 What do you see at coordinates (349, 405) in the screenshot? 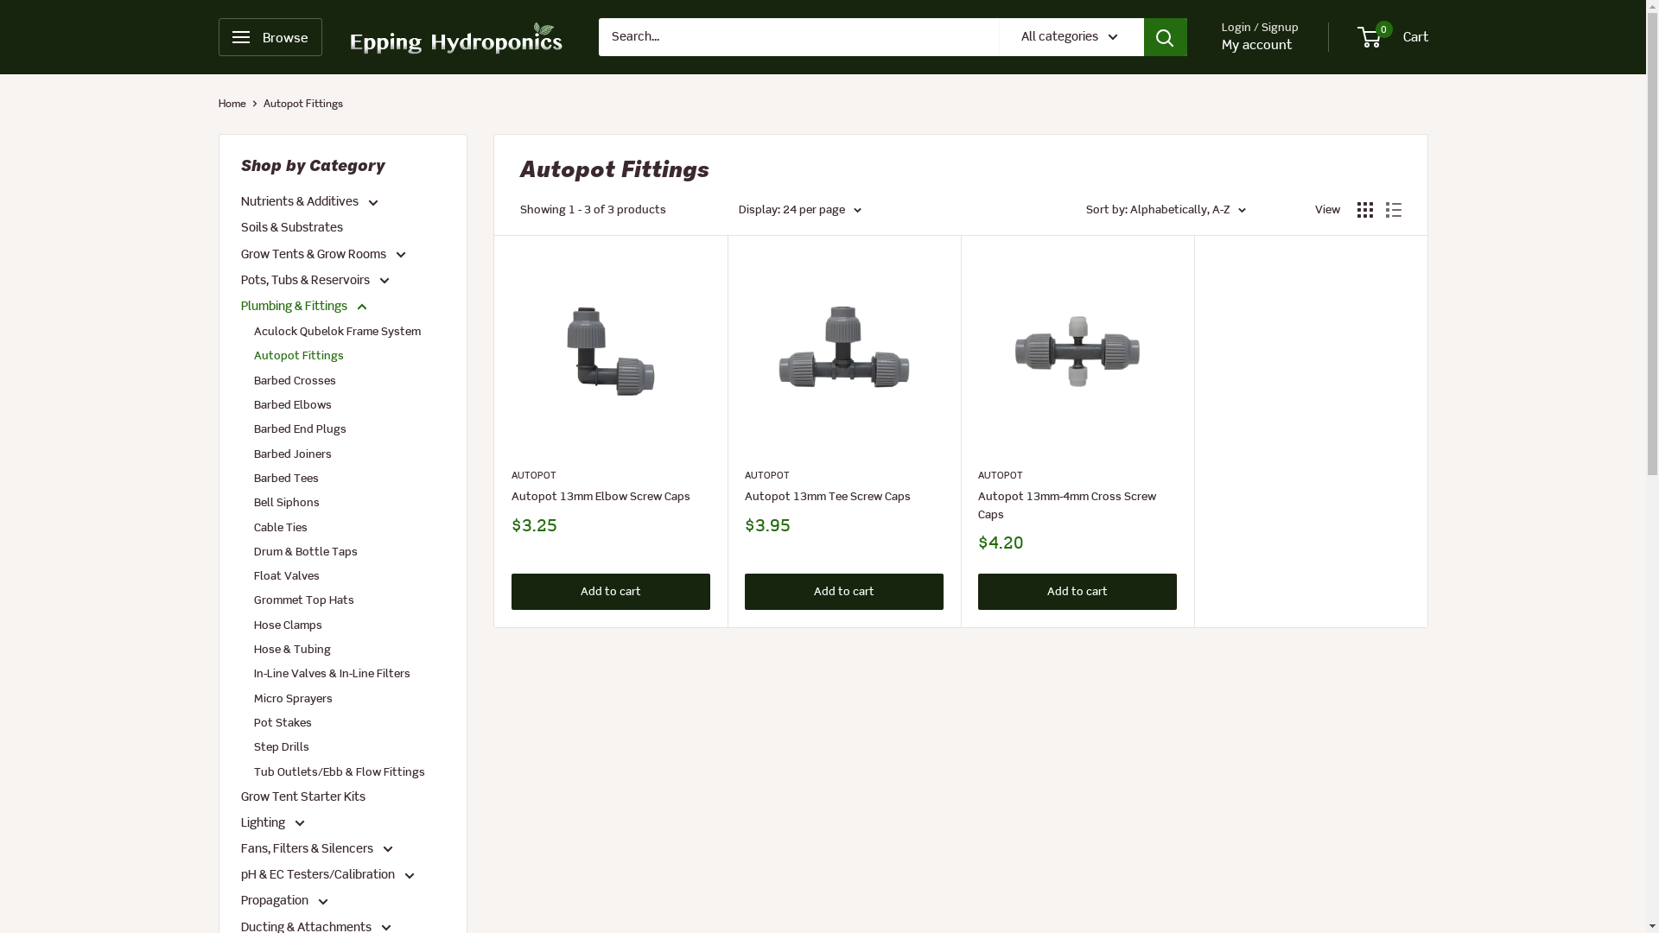
I see `Barbed Elbows` at bounding box center [349, 405].